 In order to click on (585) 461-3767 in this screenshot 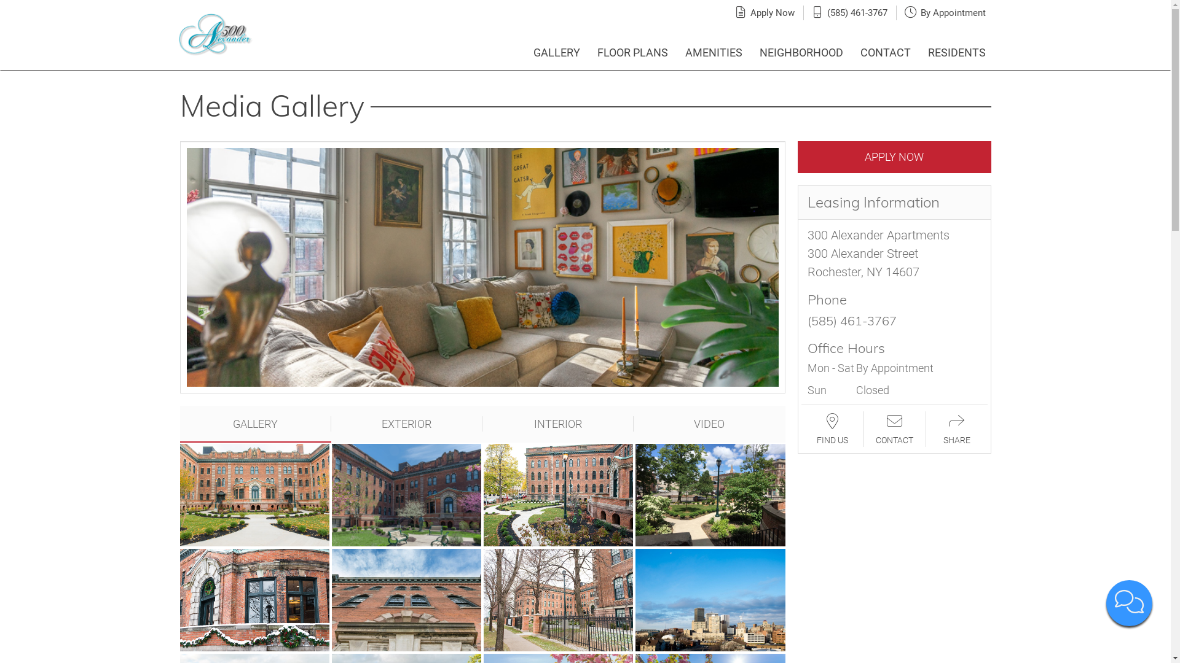, I will do `click(857, 12)`.